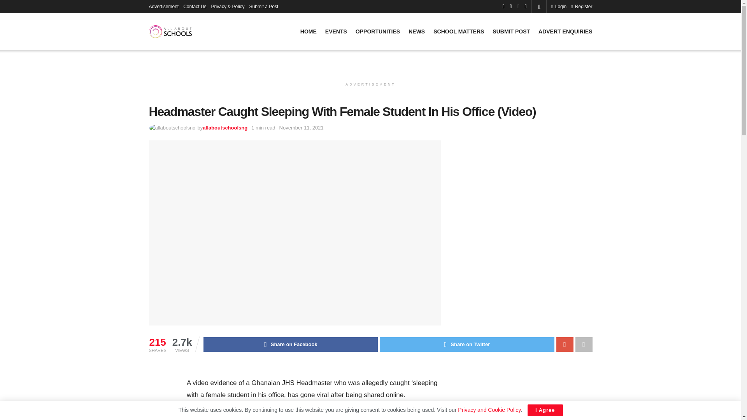  What do you see at coordinates (336, 31) in the screenshot?
I see `EVENTS` at bounding box center [336, 31].